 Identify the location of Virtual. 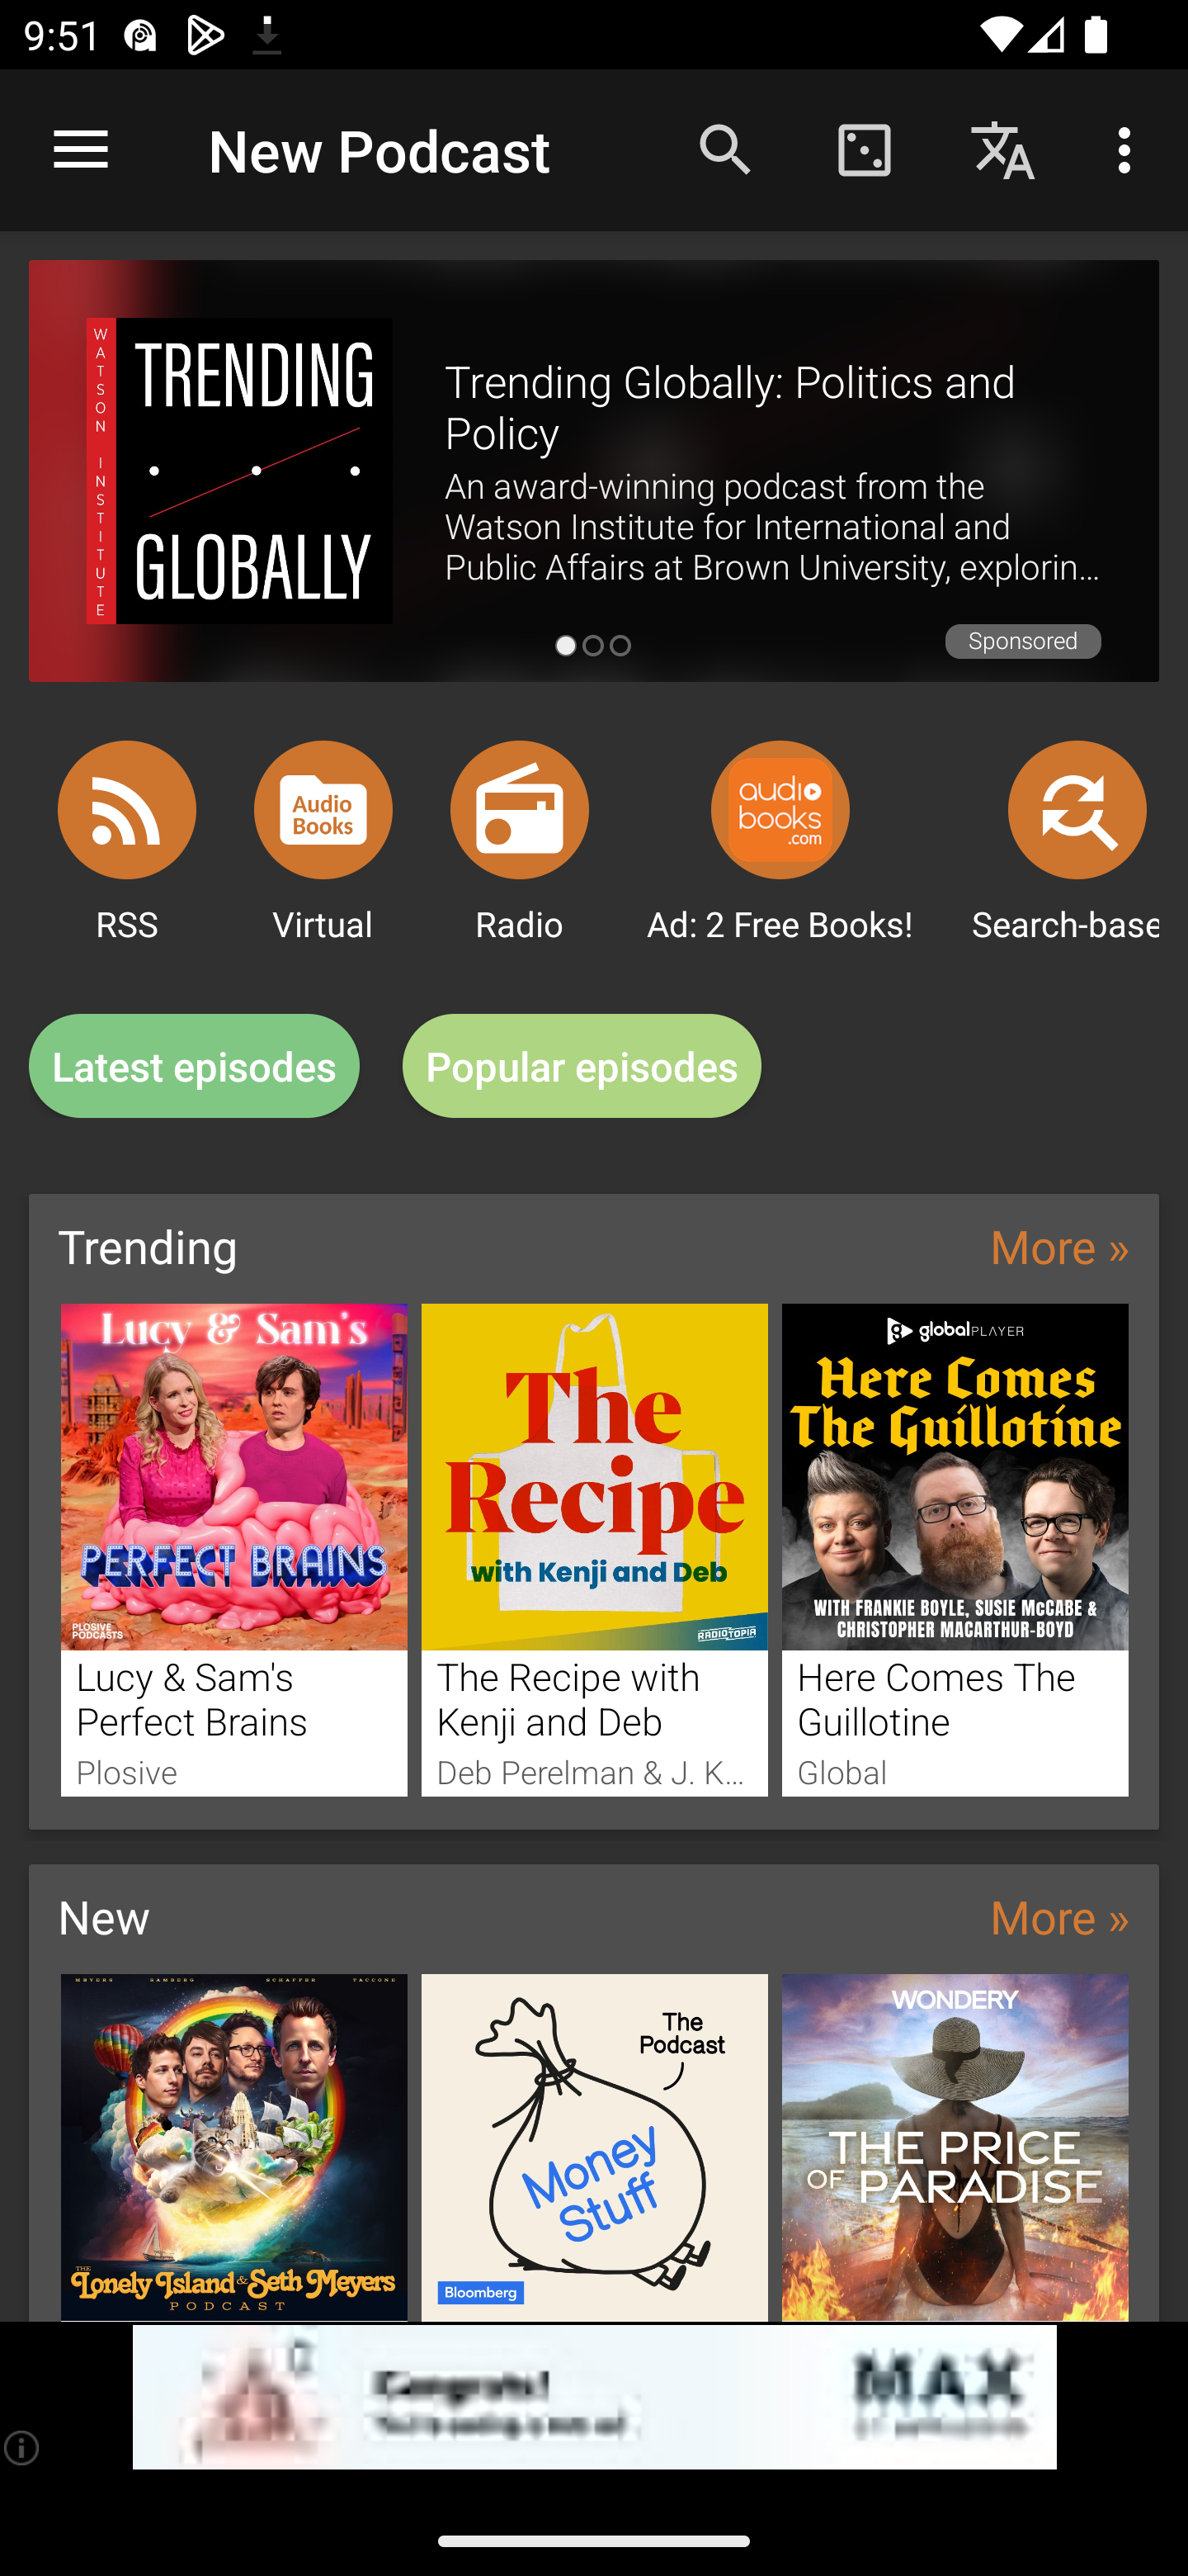
(323, 809).